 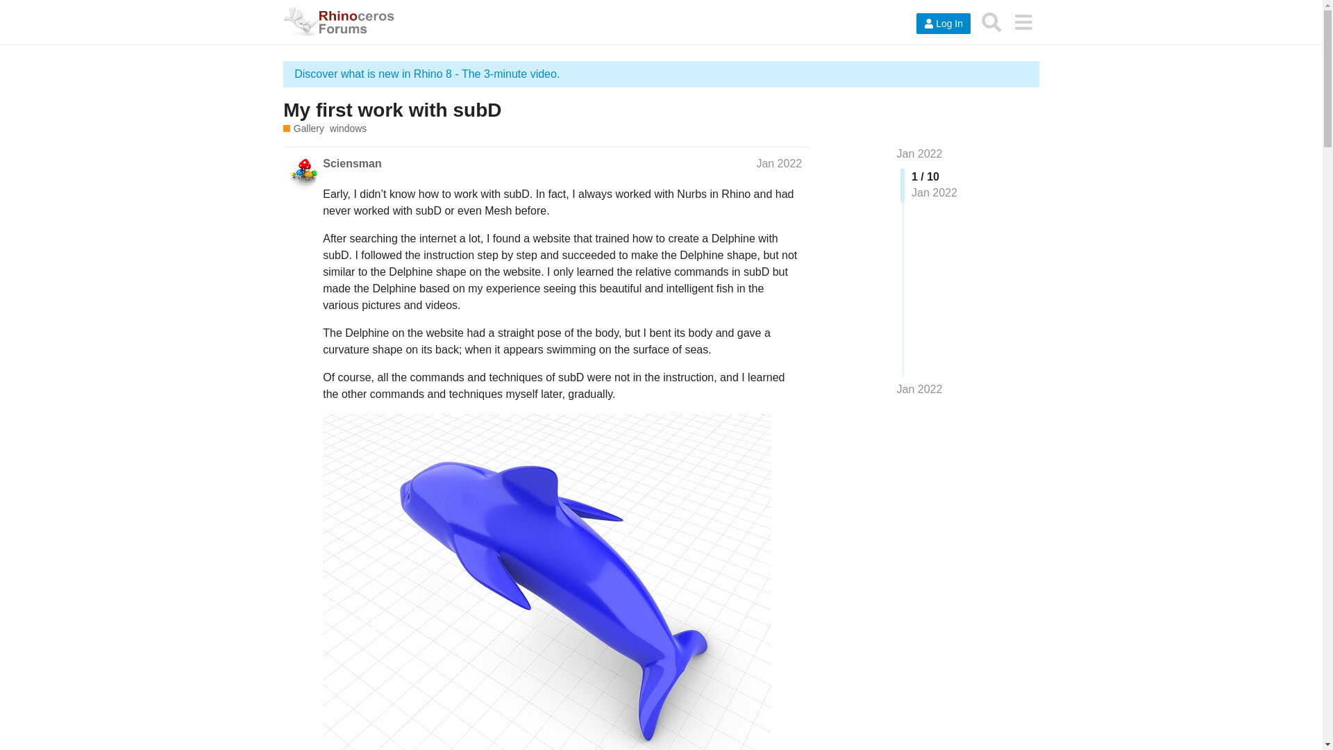 What do you see at coordinates (991, 22) in the screenshot?
I see `Search` at bounding box center [991, 22].